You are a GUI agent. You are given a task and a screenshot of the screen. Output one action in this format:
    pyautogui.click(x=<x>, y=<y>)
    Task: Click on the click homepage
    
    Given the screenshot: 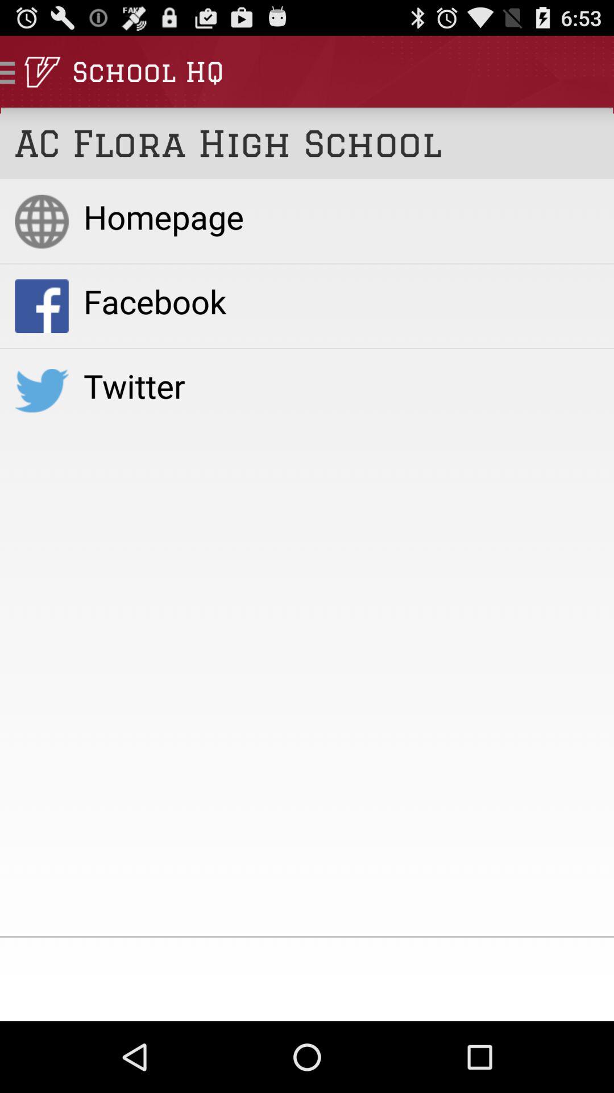 What is the action you would take?
    pyautogui.click(x=341, y=216)
    